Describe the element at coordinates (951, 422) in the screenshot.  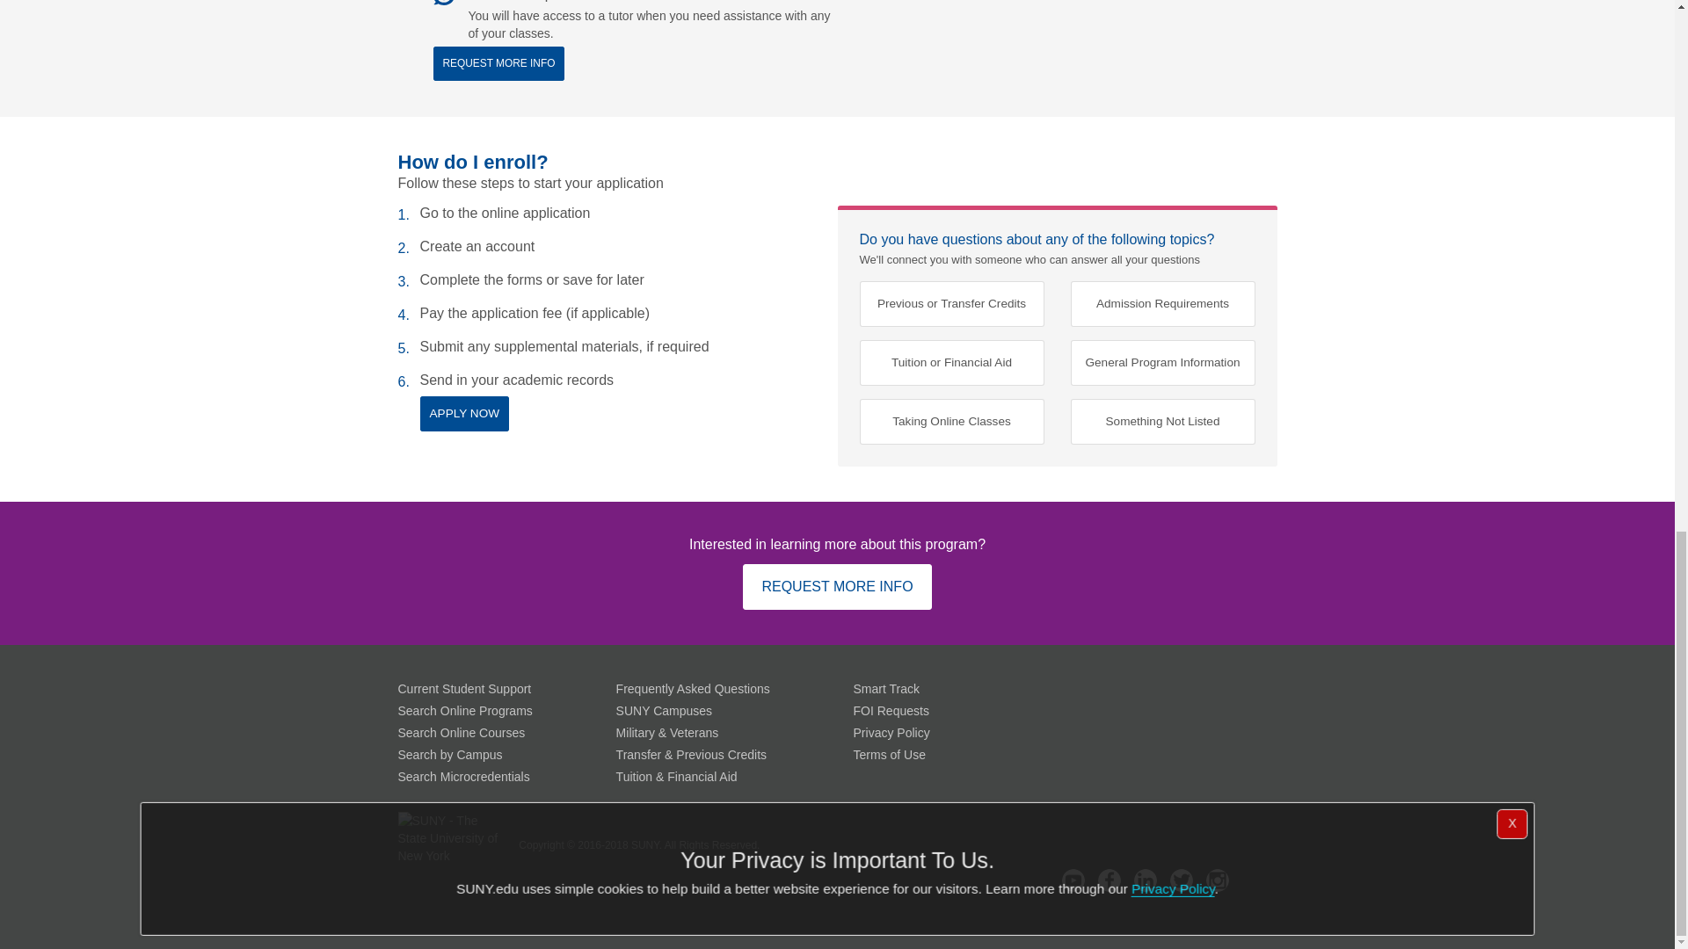
I see `Taking Online Classes` at that location.